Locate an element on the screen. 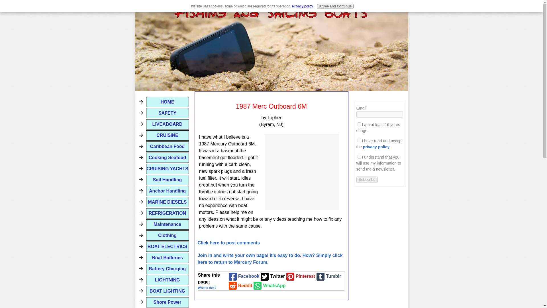 This screenshot has height=308, width=547. LIGHTNING is located at coordinates (167, 280).